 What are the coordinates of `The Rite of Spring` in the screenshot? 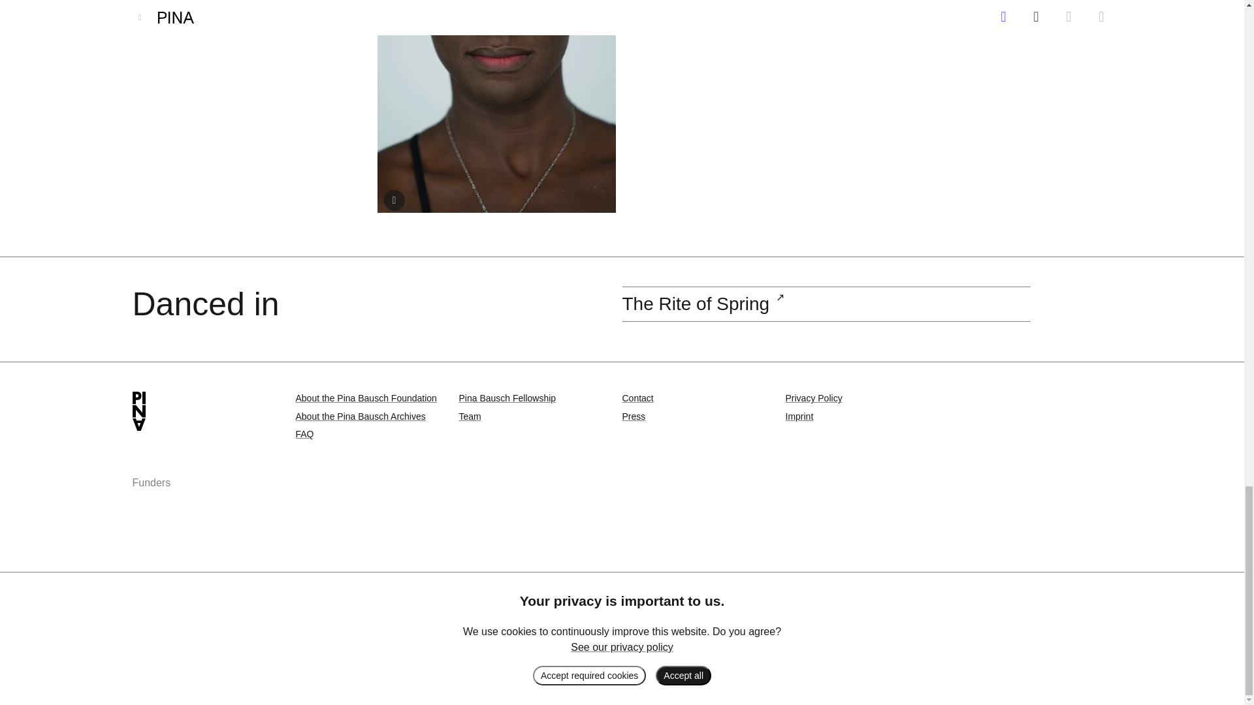 It's located at (696, 304).